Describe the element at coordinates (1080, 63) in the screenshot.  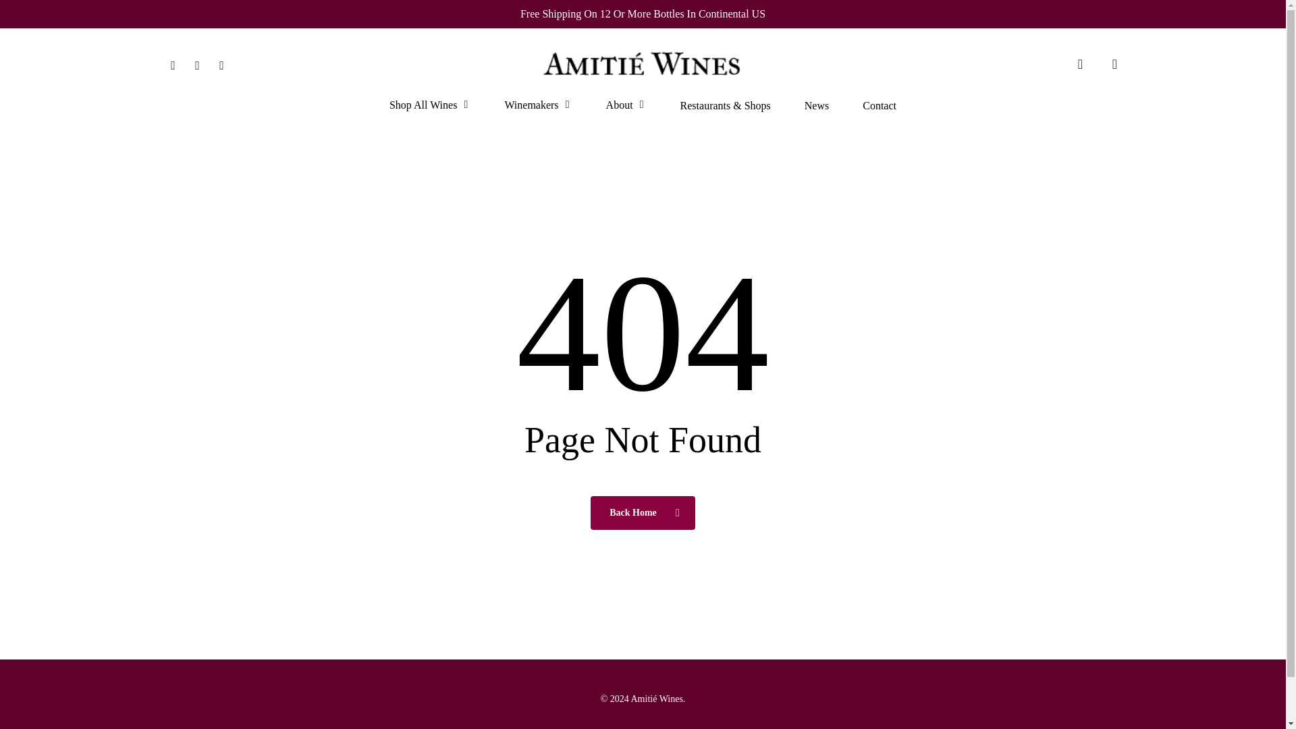
I see `search` at that location.